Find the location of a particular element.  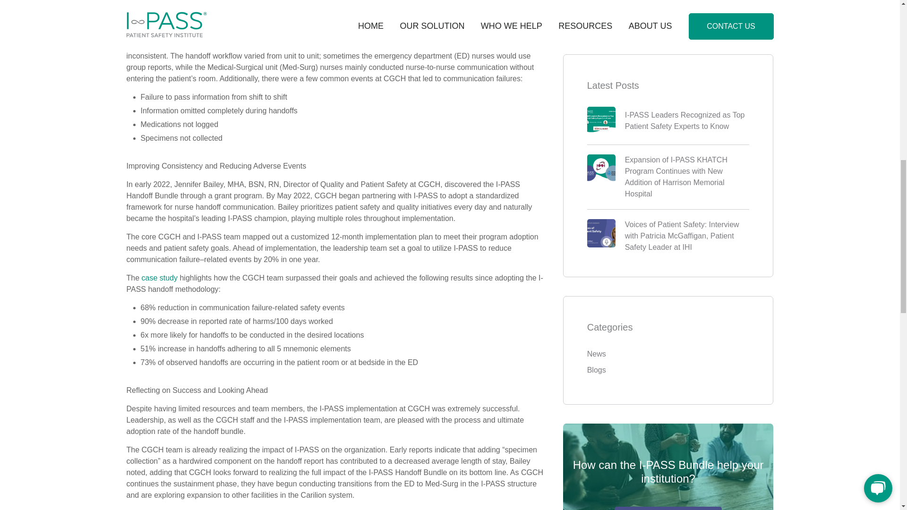

Request a Demo is located at coordinates (668, 55).